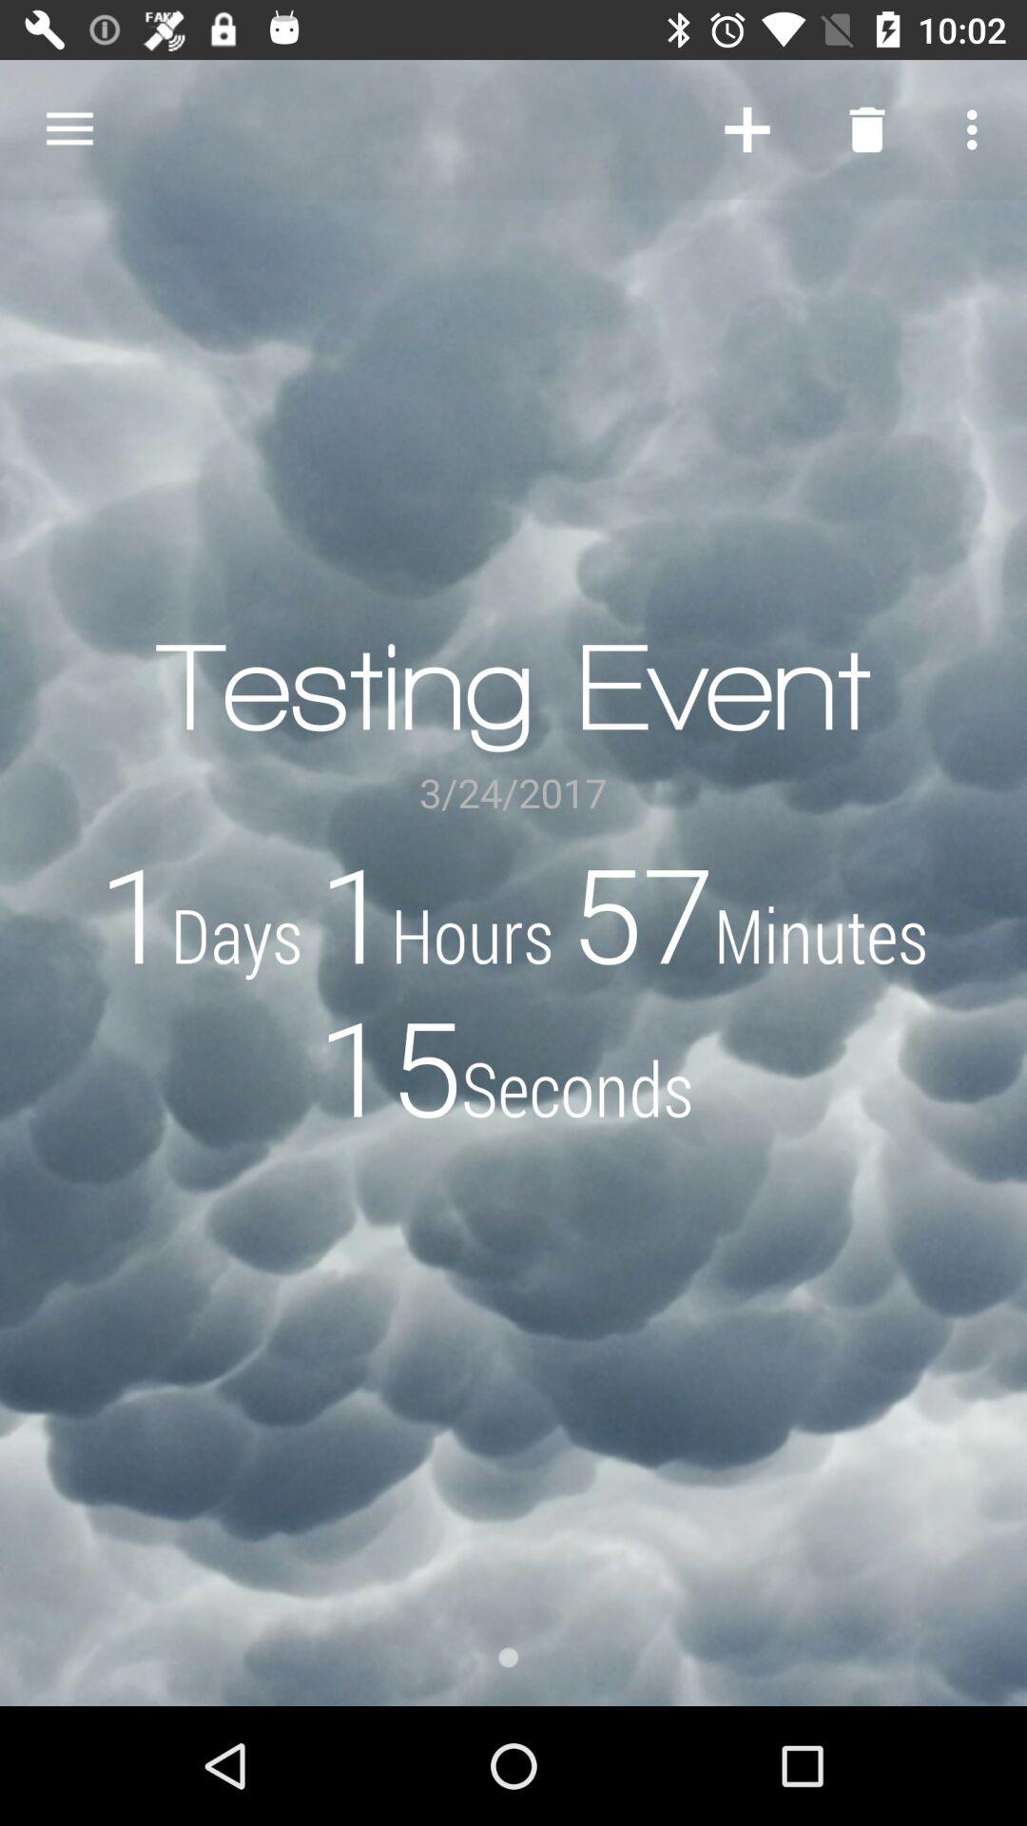 This screenshot has height=1826, width=1027. I want to click on turn on the item above the testing event item, so click(867, 129).